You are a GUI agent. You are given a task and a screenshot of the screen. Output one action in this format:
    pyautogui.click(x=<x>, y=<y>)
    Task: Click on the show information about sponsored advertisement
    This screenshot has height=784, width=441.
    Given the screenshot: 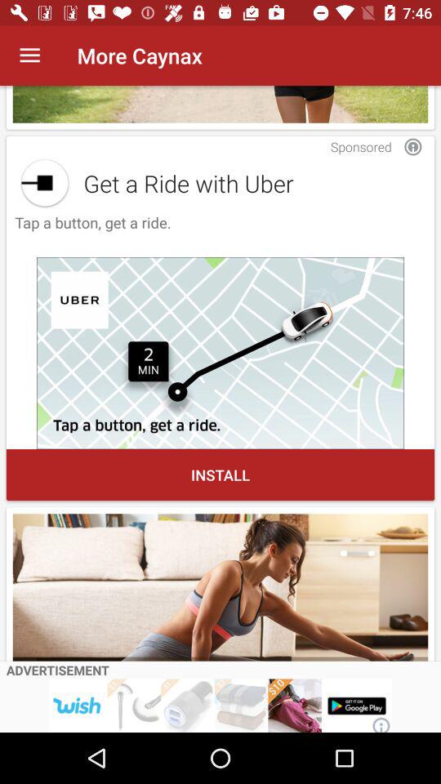 What is the action you would take?
    pyautogui.click(x=413, y=147)
    